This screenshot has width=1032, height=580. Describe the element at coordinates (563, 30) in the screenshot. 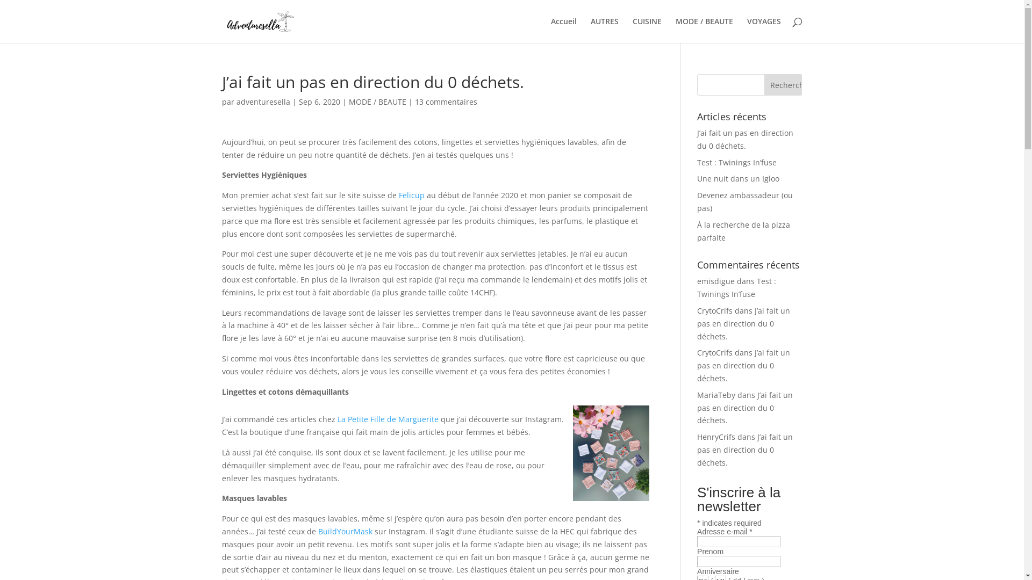

I see `Accueil` at that location.